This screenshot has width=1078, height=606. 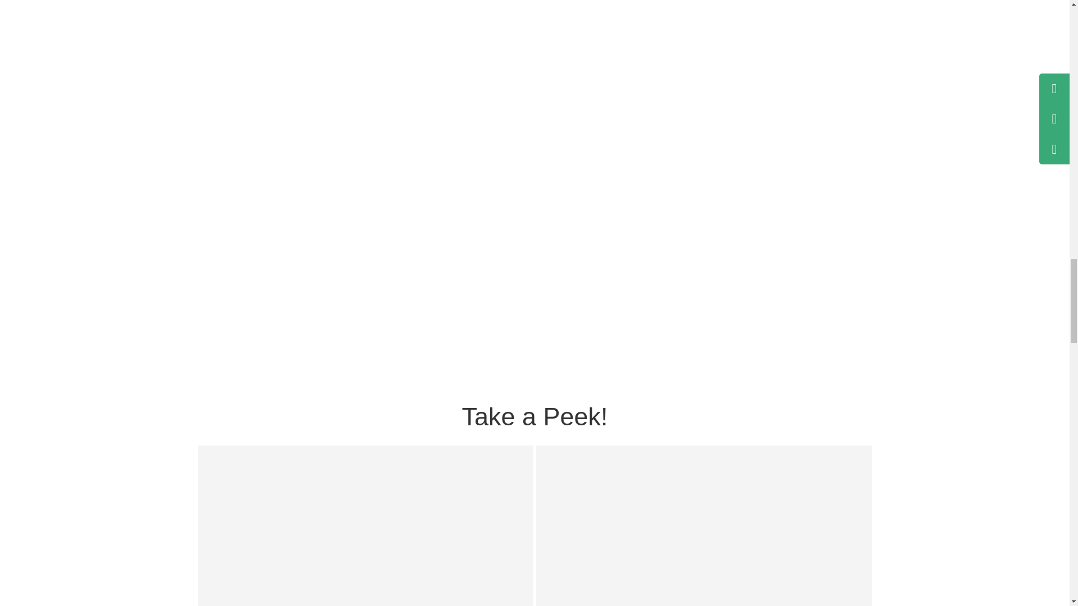 I want to click on Click Here, so click(x=704, y=525).